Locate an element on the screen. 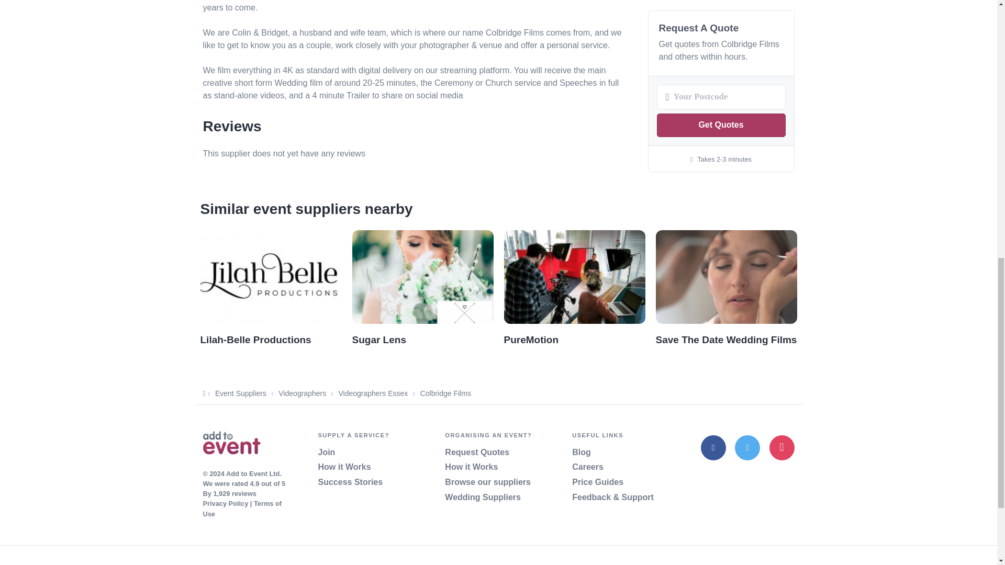 The image size is (1005, 565). Save The Date Wedding Films is located at coordinates (725, 340).